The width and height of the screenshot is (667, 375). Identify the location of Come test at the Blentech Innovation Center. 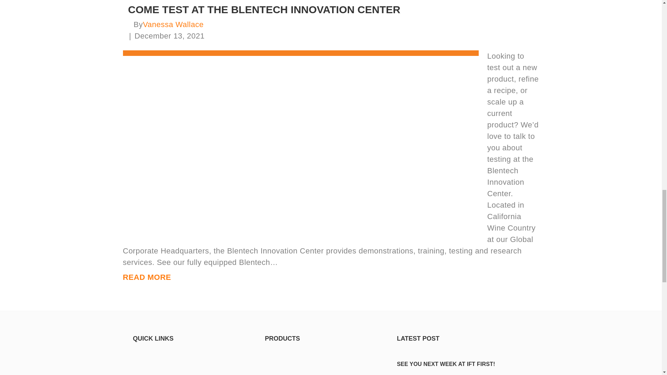
(301, 142).